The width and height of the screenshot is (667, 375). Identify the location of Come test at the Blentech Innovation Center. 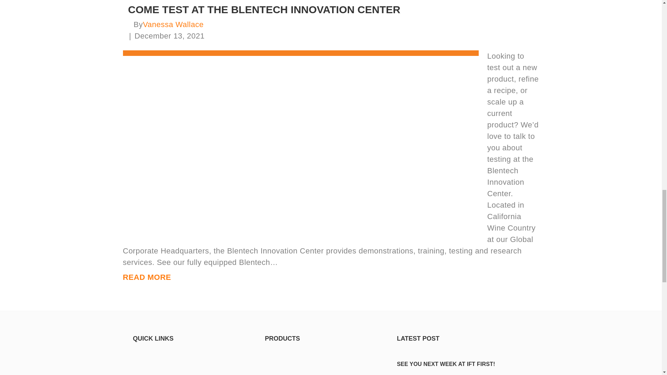
(301, 142).